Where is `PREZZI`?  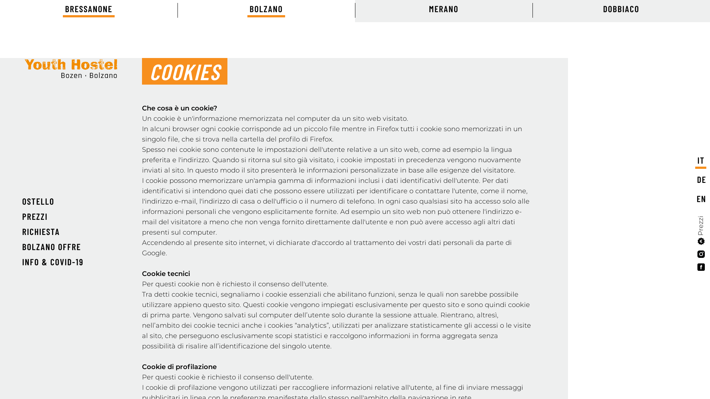
PREZZI is located at coordinates (35, 216).